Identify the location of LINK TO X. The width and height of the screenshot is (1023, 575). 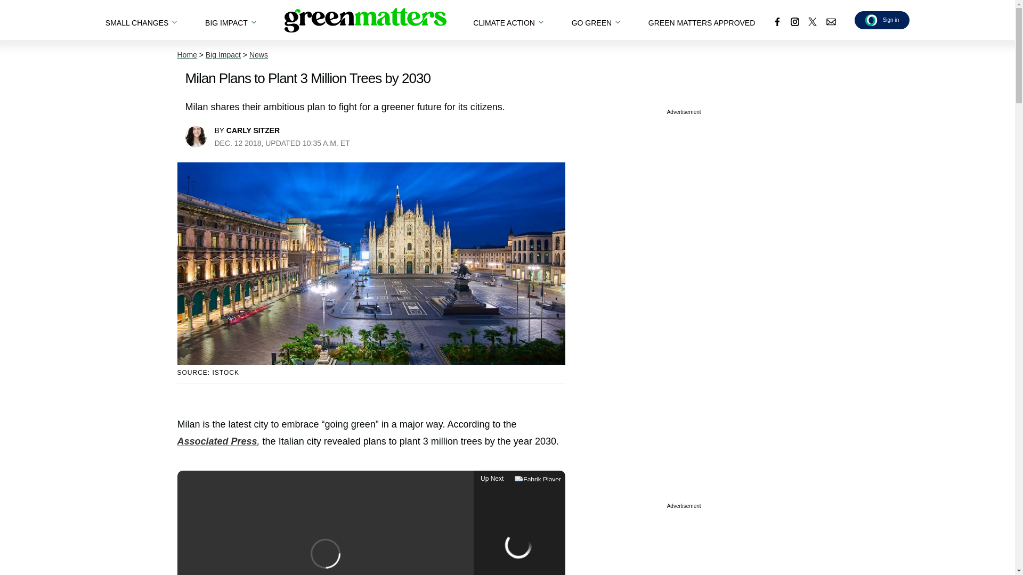
(812, 21).